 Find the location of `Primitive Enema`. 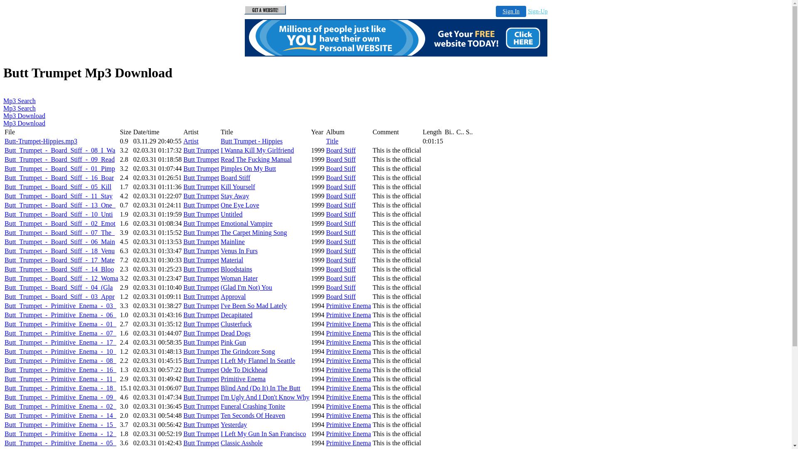

Primitive Enema is located at coordinates (349, 333).